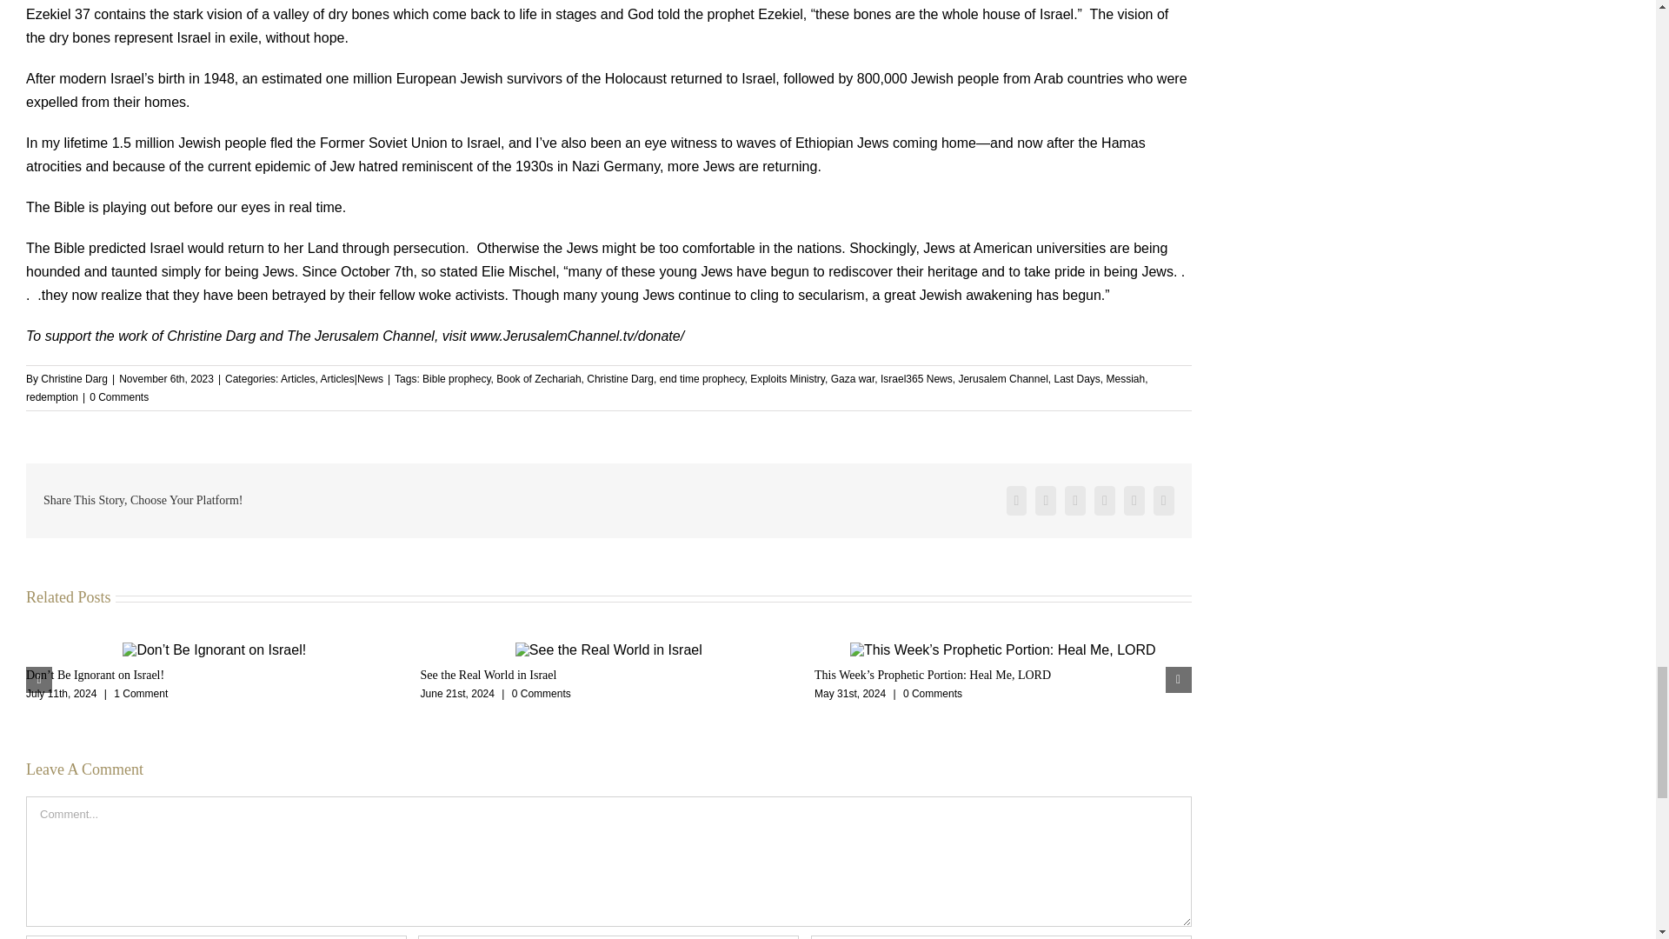  Describe the element at coordinates (916, 378) in the screenshot. I see `Israel365 News` at that location.